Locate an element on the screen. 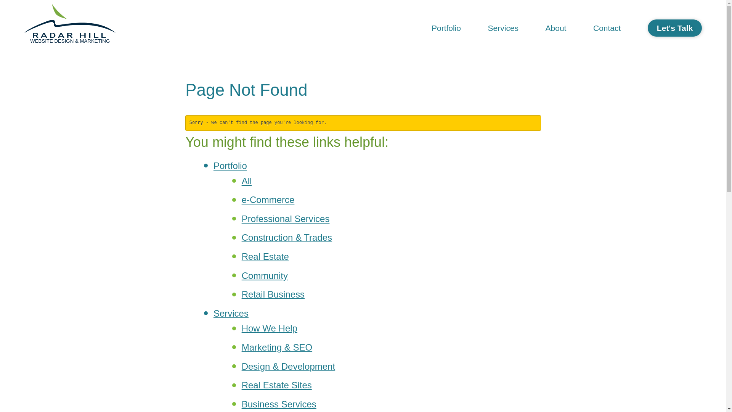 This screenshot has width=732, height=412. Portfolio is located at coordinates (446, 28).